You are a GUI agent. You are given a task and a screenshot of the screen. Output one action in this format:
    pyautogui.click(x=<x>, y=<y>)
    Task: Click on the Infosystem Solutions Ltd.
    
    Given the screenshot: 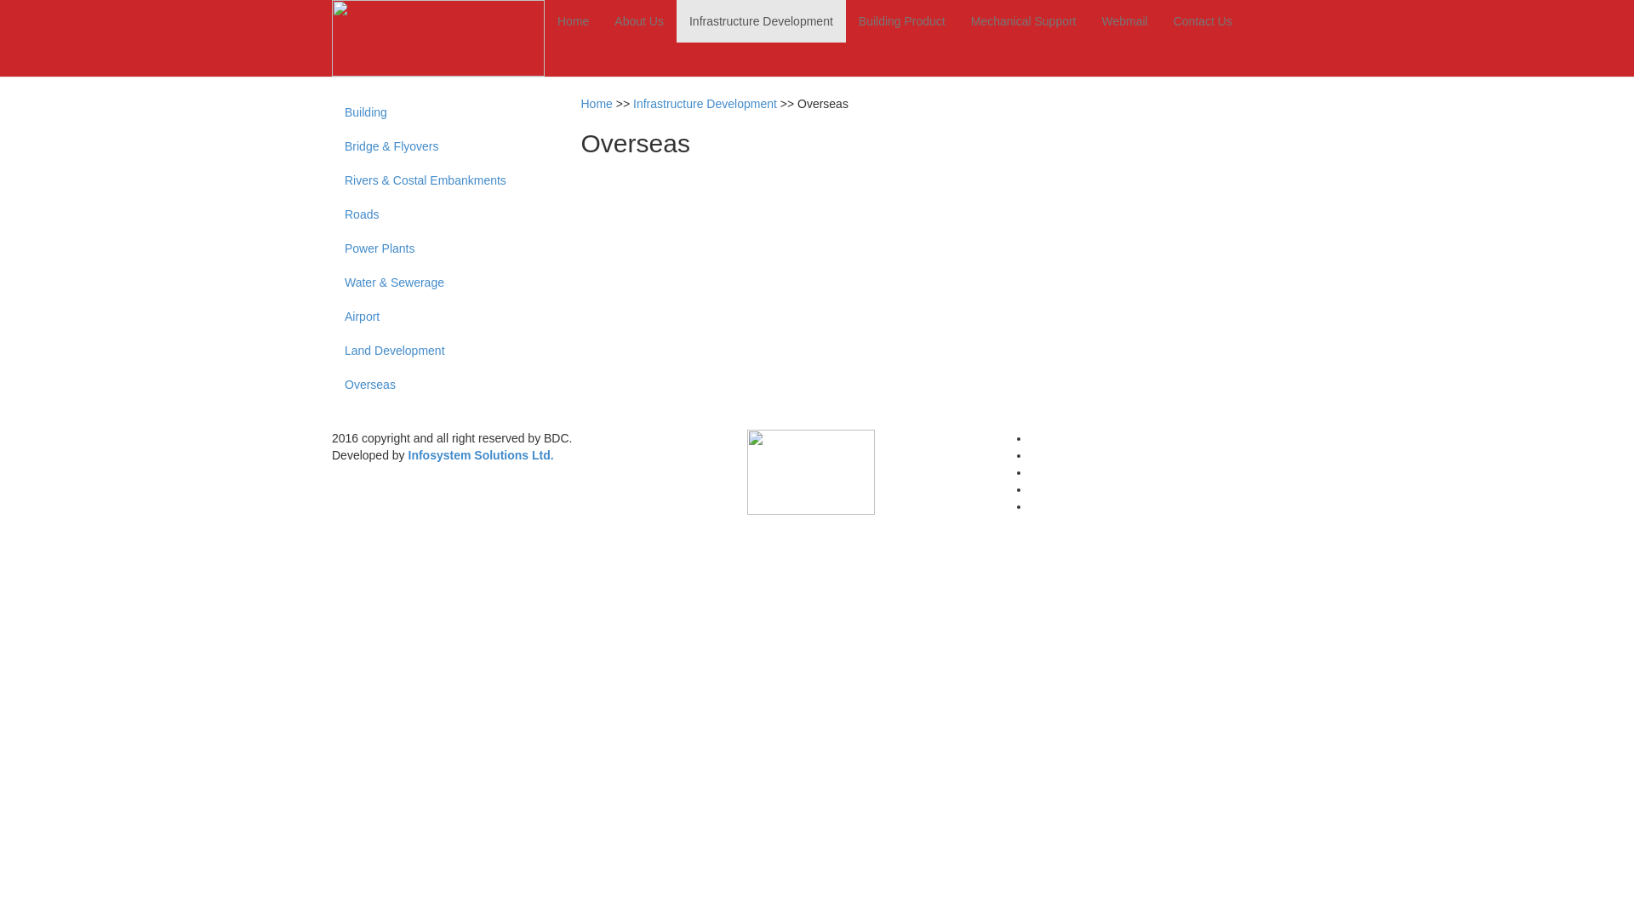 What is the action you would take?
    pyautogui.click(x=482, y=455)
    